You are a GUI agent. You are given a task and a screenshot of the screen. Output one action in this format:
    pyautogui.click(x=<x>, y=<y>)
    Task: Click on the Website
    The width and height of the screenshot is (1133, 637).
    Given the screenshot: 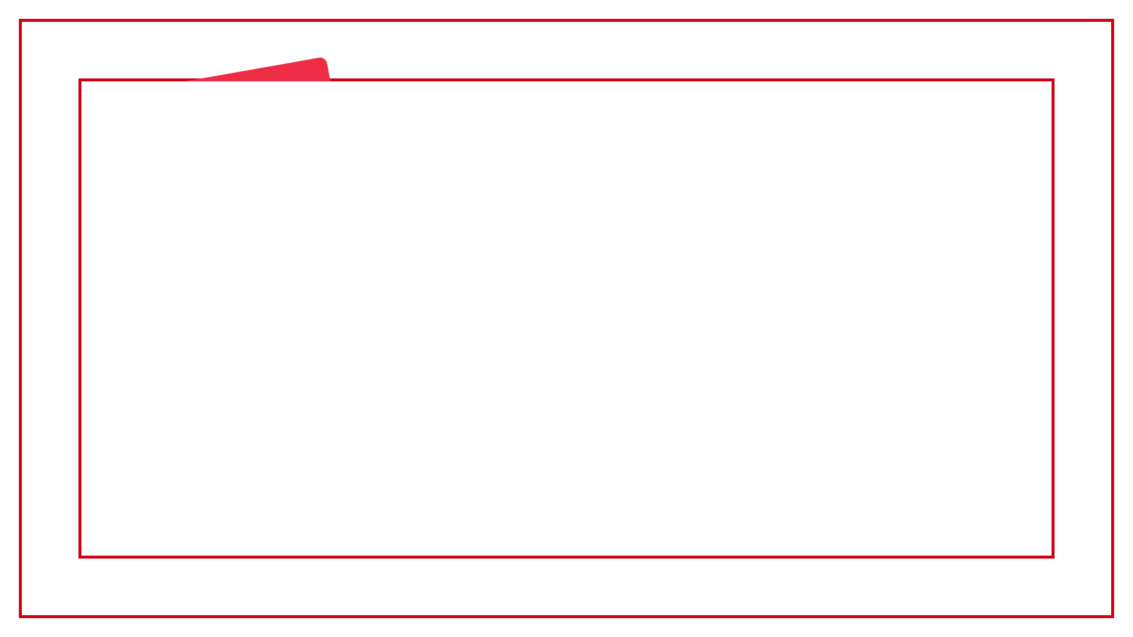 What is the action you would take?
    pyautogui.click(x=932, y=513)
    